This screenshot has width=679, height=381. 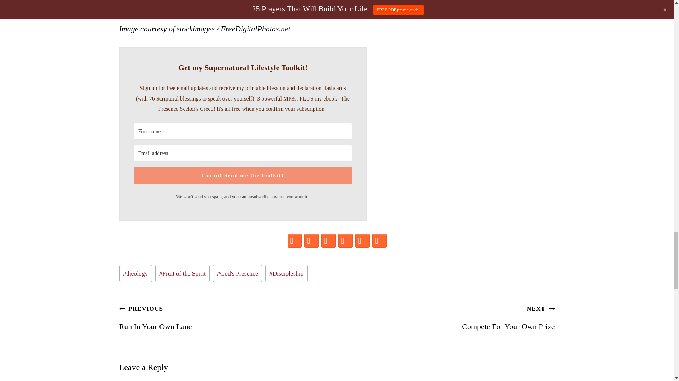 What do you see at coordinates (311, 241) in the screenshot?
I see `Pinterest` at bounding box center [311, 241].